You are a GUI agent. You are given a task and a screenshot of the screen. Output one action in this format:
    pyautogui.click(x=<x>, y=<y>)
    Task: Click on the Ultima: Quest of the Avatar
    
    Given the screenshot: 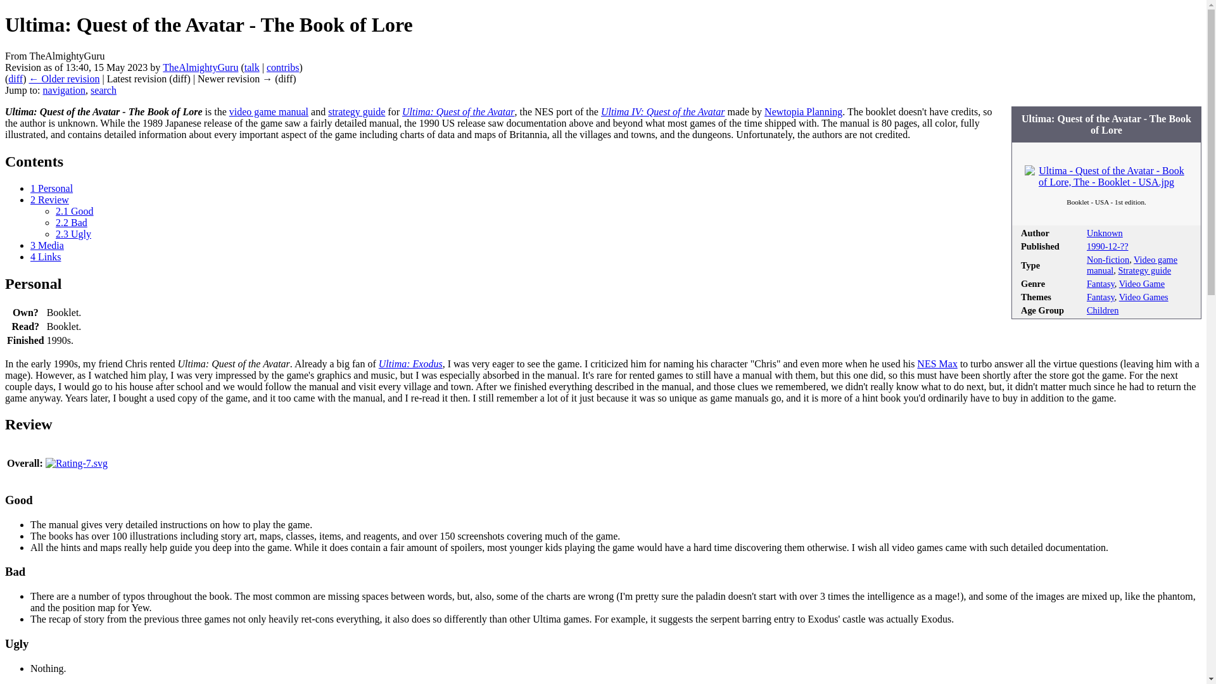 What is the action you would take?
    pyautogui.click(x=459, y=111)
    